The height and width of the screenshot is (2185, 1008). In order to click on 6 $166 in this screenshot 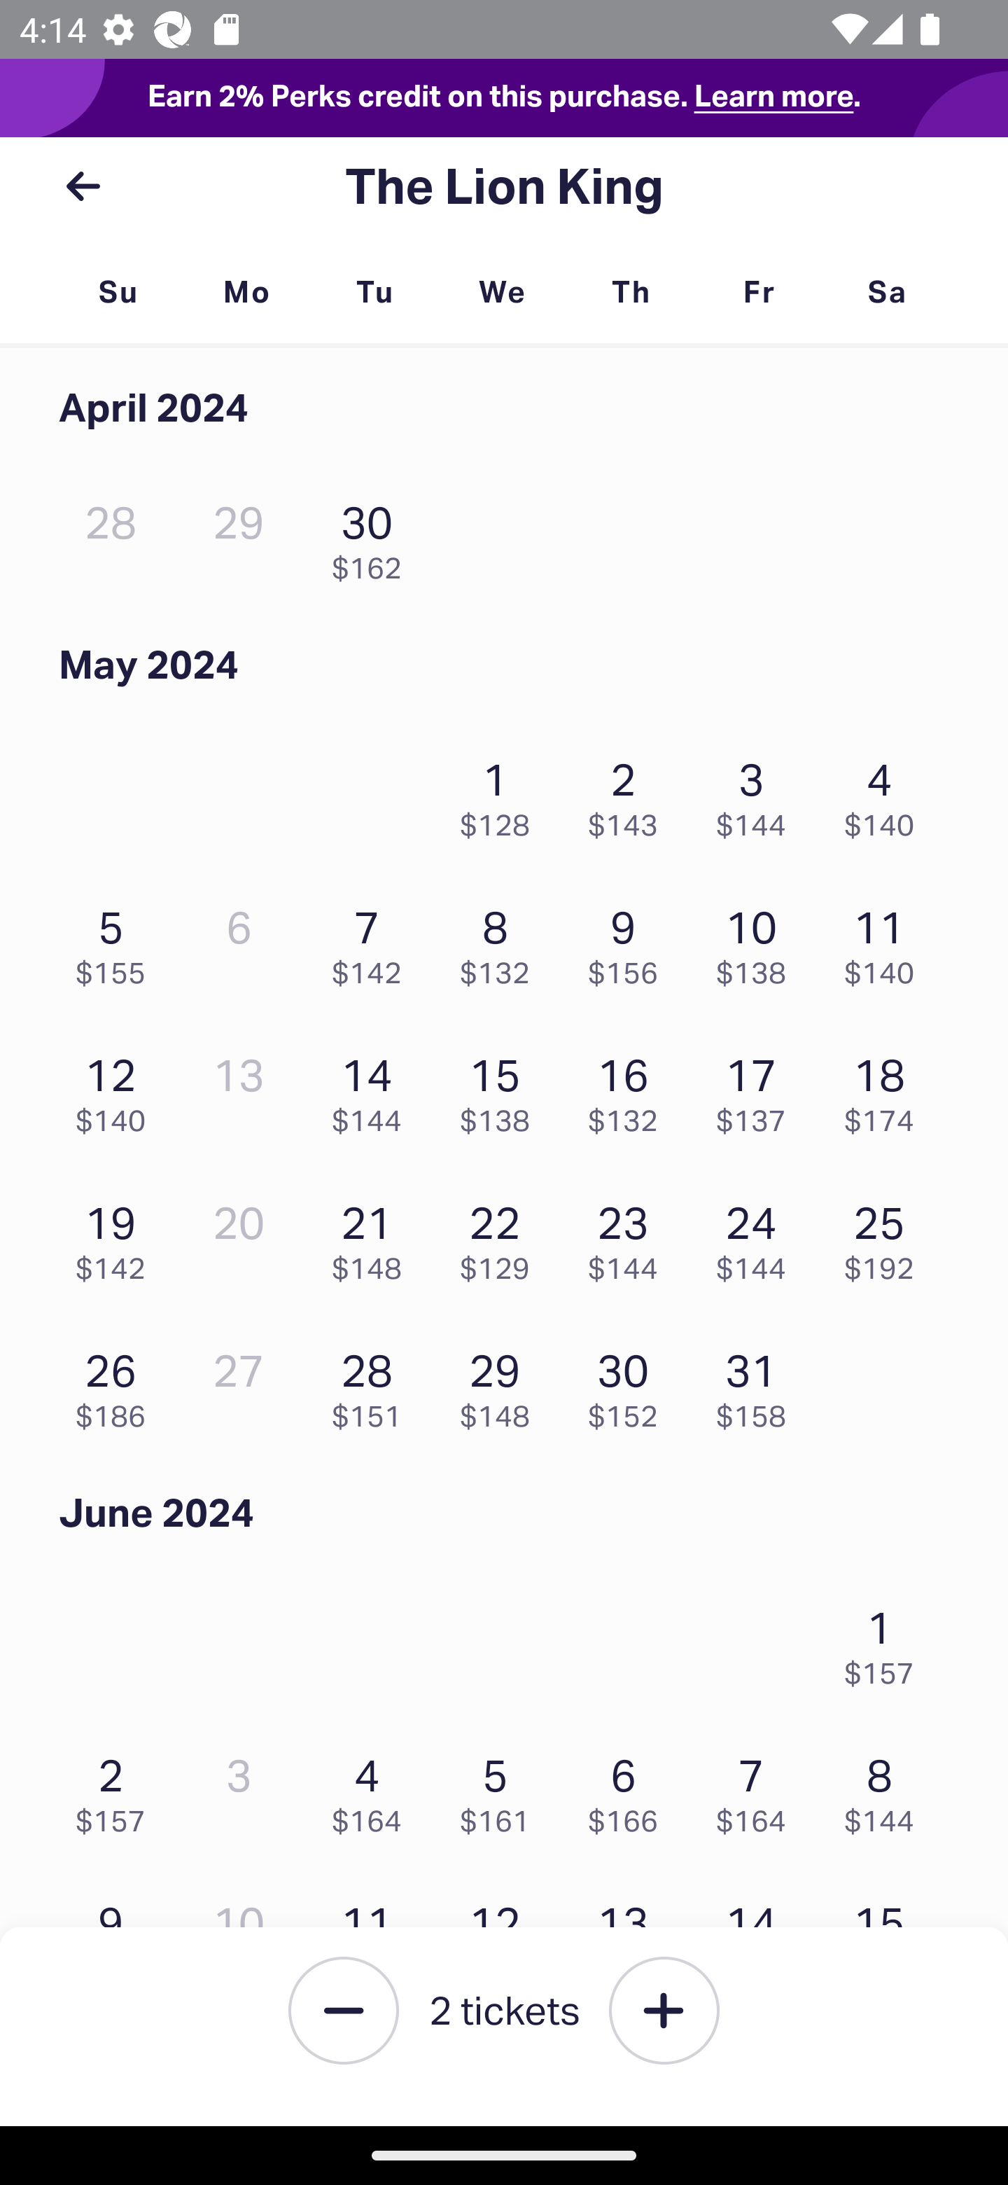, I will do `click(630, 1789)`.